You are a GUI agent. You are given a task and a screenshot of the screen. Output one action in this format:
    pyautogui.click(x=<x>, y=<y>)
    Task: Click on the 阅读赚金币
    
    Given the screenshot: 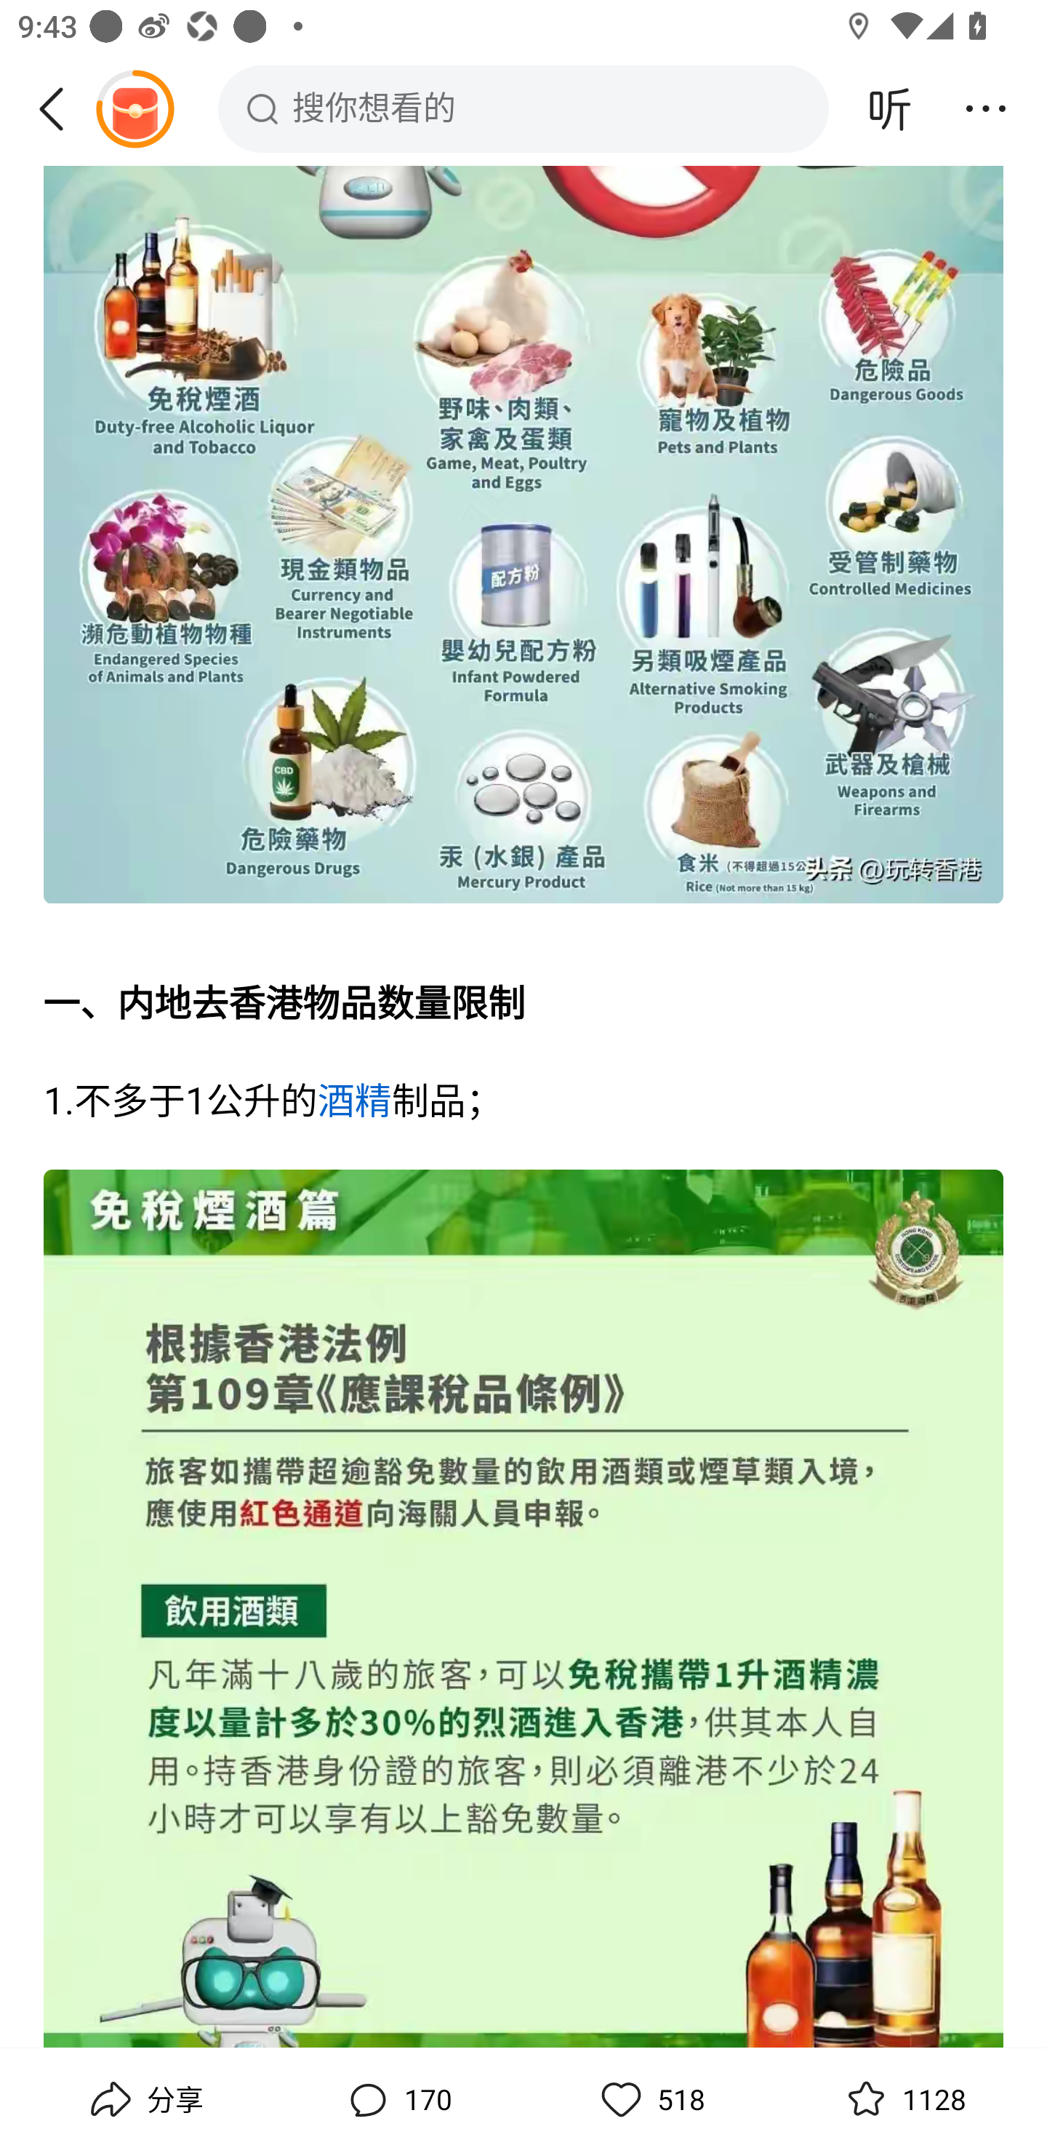 What is the action you would take?
    pyautogui.click(x=135, y=108)
    